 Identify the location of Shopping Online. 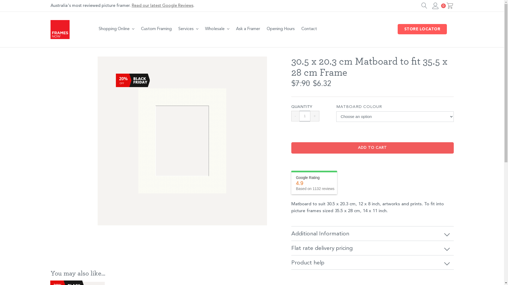
(116, 29).